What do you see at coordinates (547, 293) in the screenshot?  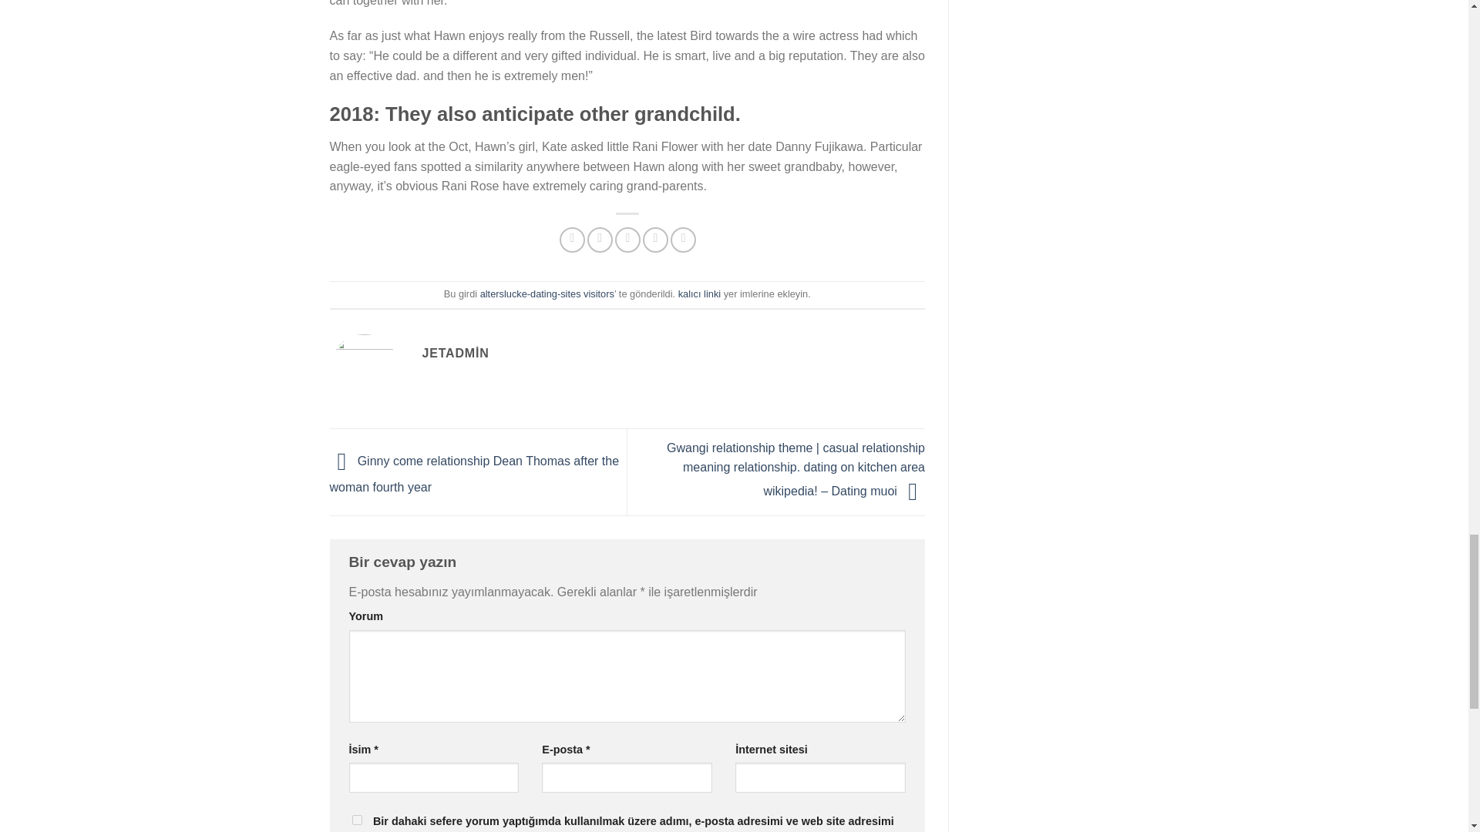 I see `alterslucke-dating-sites visitors` at bounding box center [547, 293].